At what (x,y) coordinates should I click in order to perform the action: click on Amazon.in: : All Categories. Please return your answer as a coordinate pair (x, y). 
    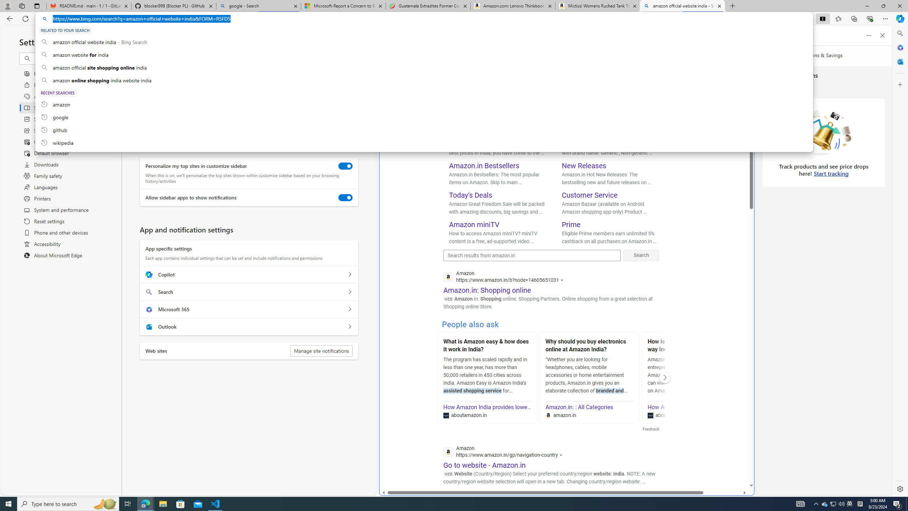
    Looking at the image, I should click on (579, 407).